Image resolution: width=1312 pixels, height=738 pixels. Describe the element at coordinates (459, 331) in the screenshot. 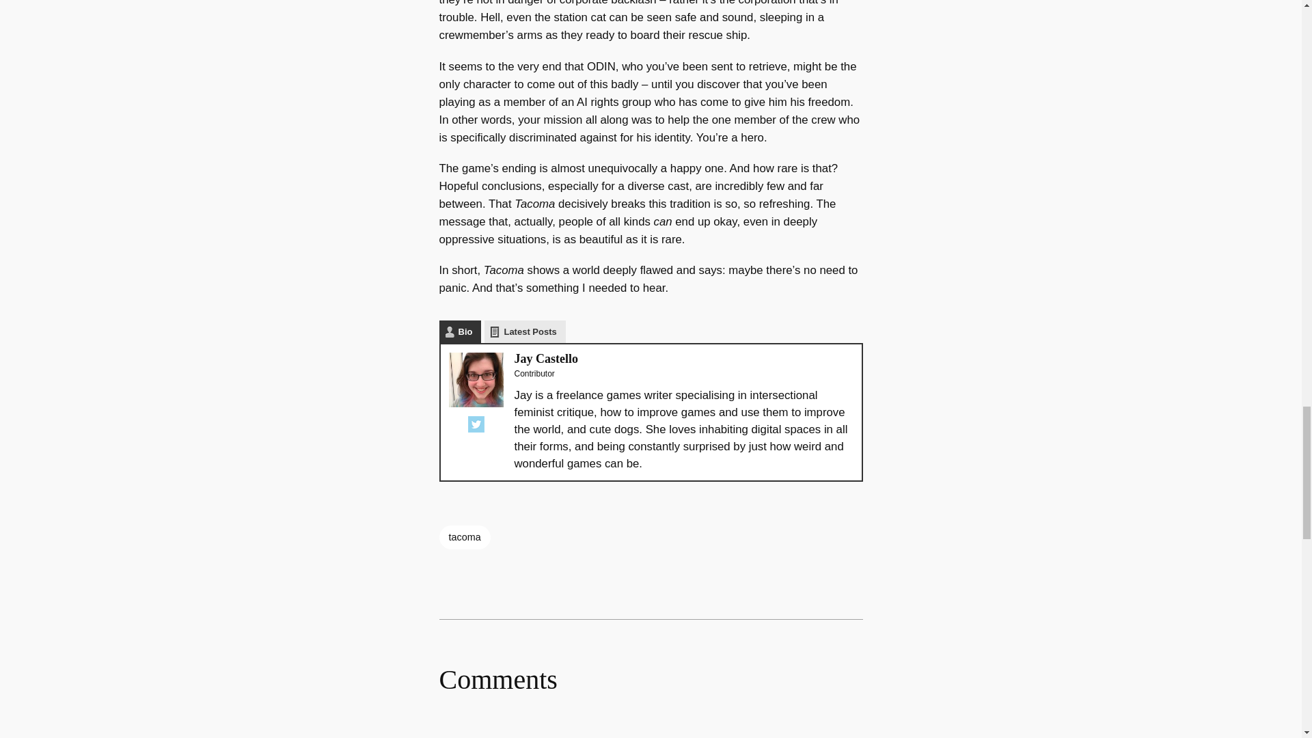

I see `Bio` at that location.